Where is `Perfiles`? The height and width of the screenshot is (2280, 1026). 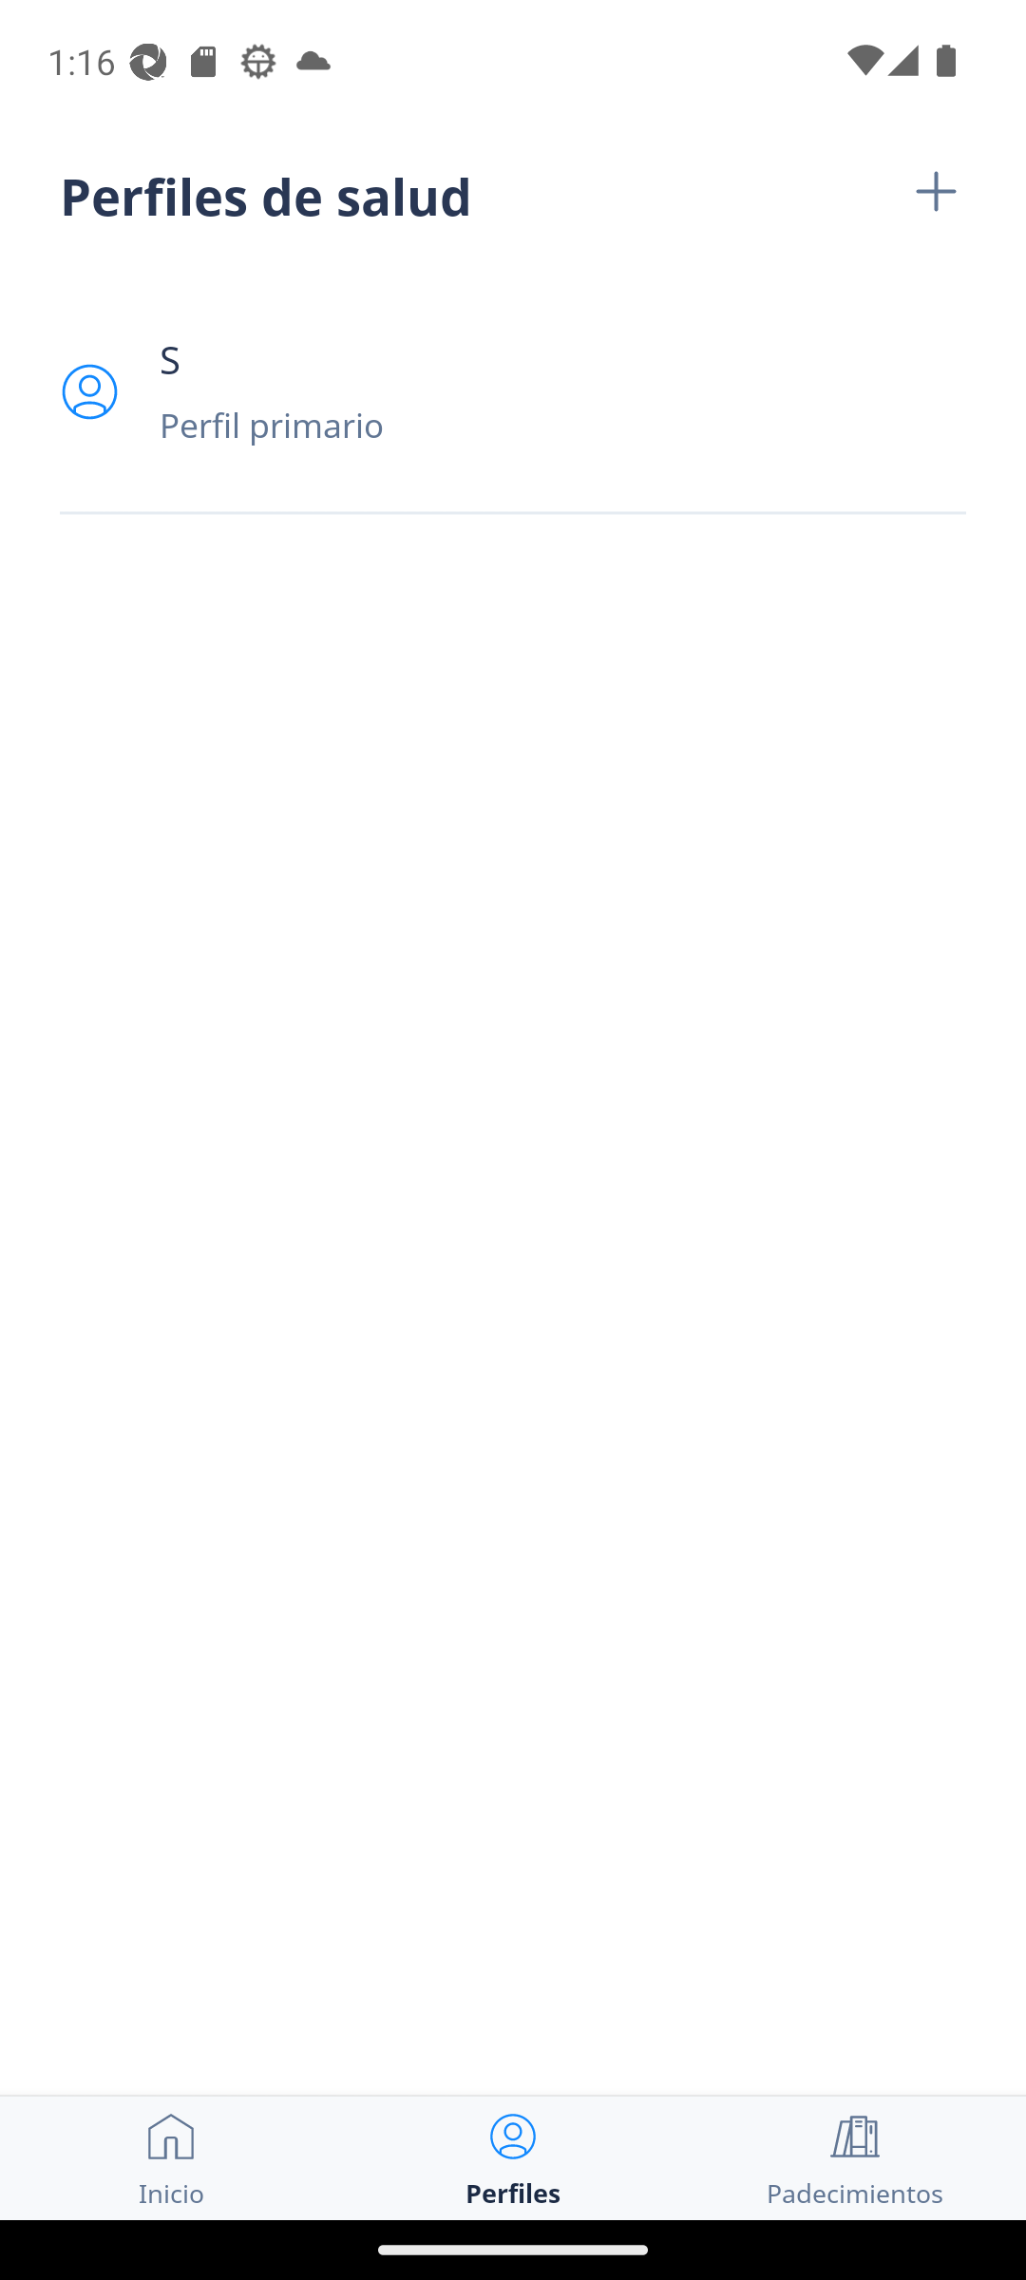 Perfiles is located at coordinates (513, 2158).